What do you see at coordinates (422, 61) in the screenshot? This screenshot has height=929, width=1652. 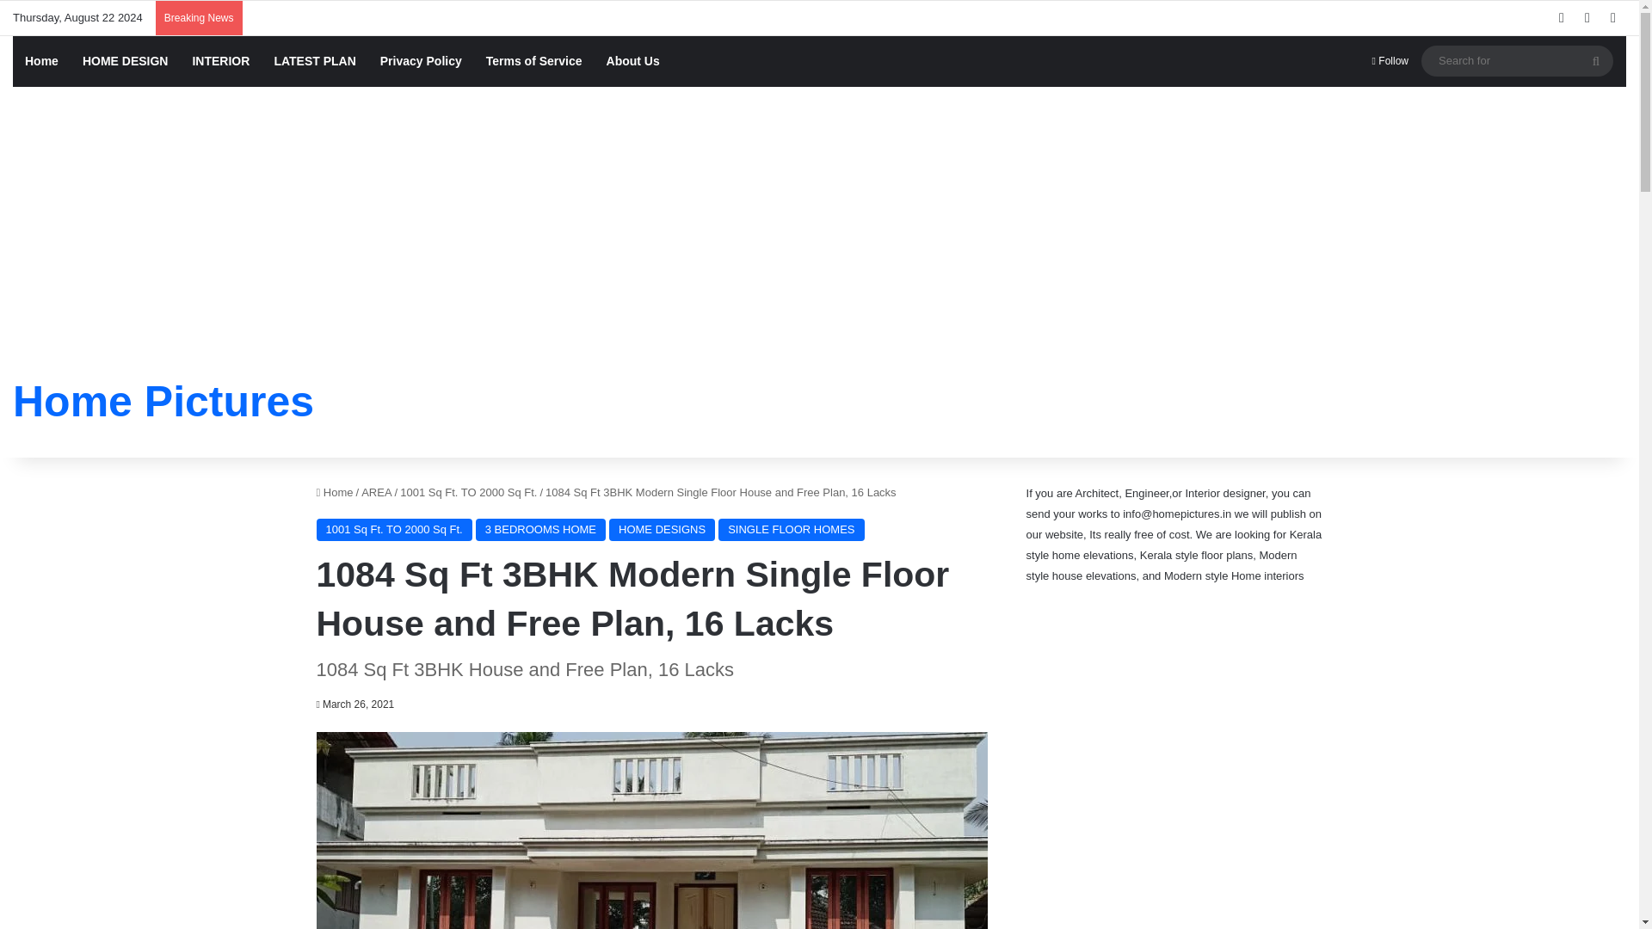 I see `Privacy Policy` at bounding box center [422, 61].